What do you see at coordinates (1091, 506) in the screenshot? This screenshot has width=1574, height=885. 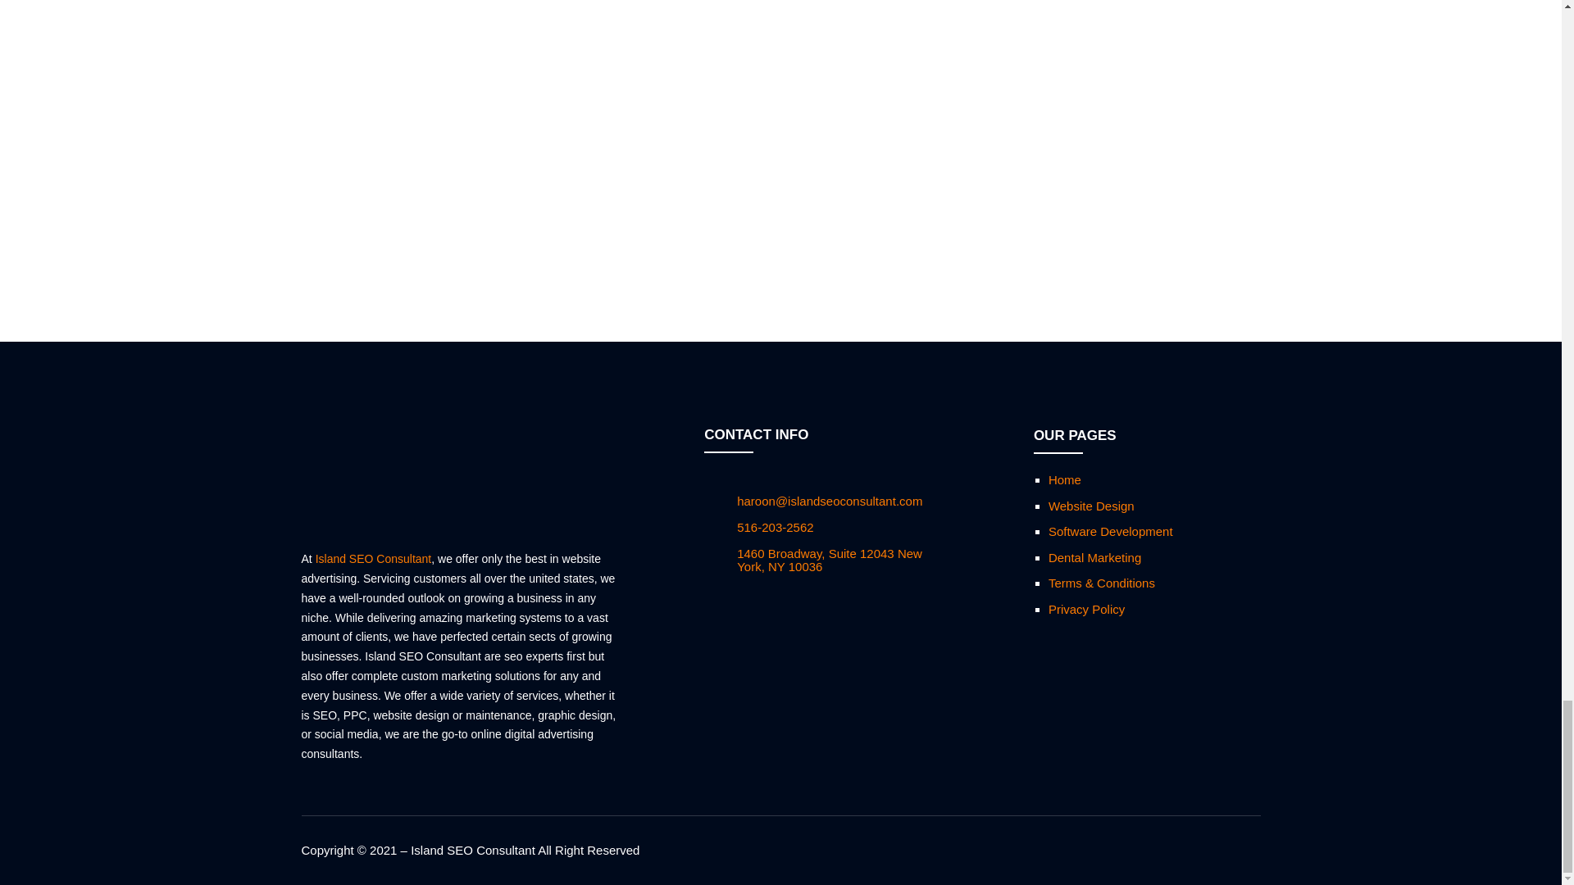 I see `Website Design` at bounding box center [1091, 506].